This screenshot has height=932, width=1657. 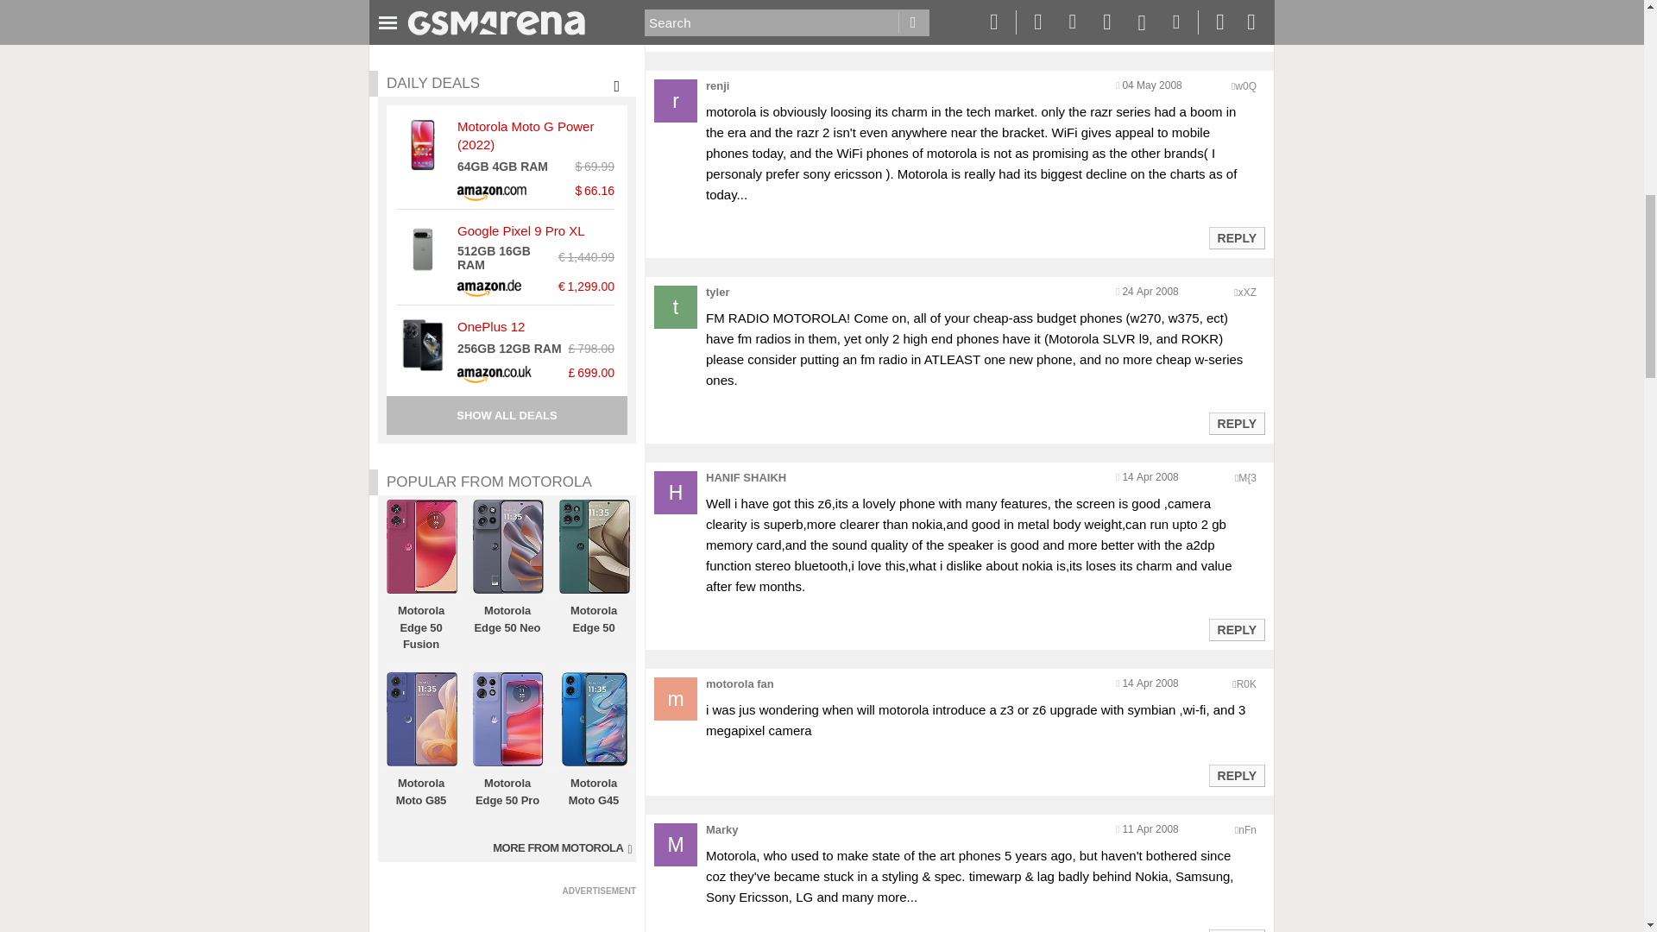 What do you see at coordinates (1244, 85) in the screenshot?
I see `Encoded anonymized location` at bounding box center [1244, 85].